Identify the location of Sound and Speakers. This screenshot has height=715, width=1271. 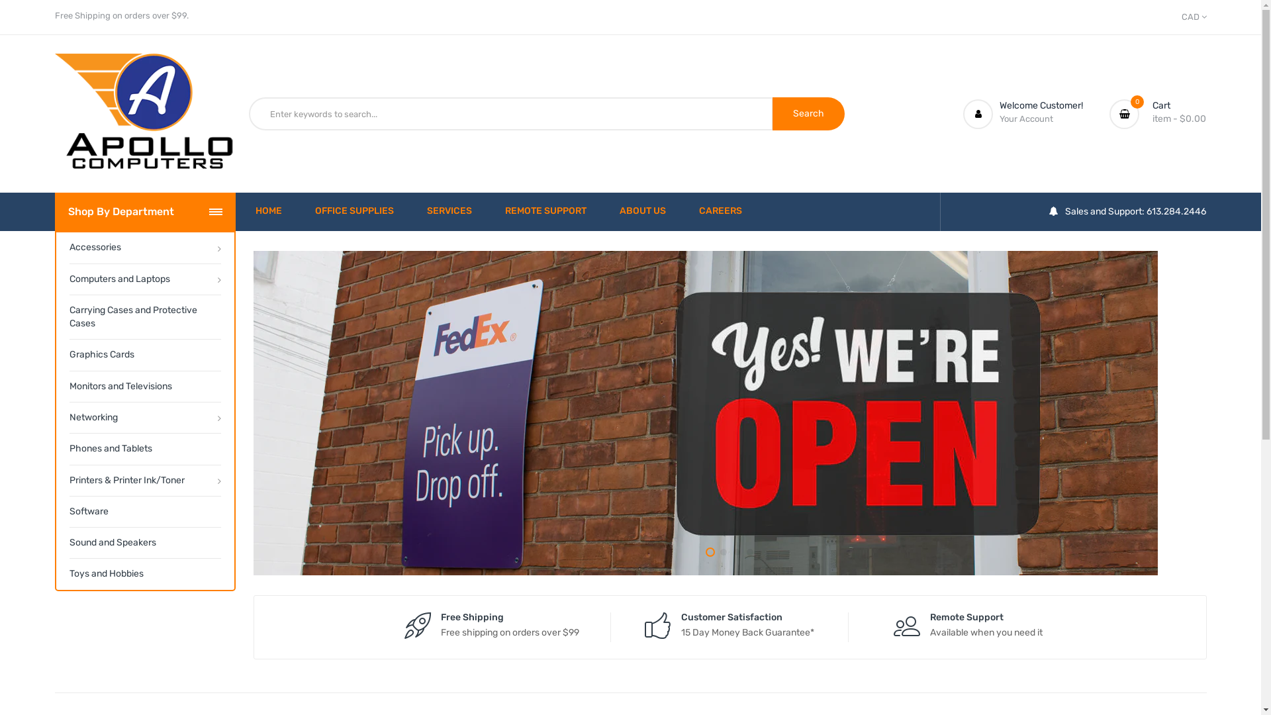
(144, 543).